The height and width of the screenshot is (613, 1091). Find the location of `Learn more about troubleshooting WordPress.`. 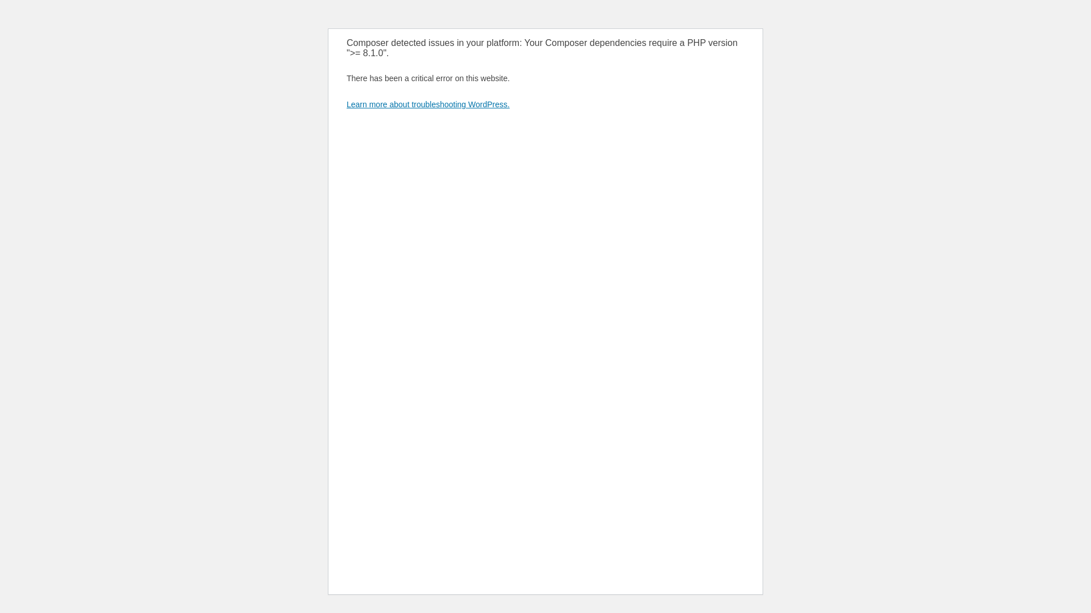

Learn more about troubleshooting WordPress. is located at coordinates (428, 104).